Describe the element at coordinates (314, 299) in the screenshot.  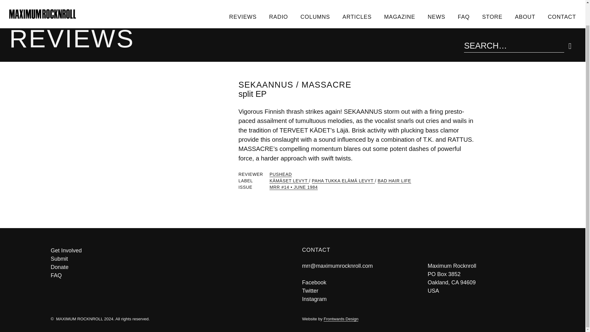
I see `Instagram` at that location.